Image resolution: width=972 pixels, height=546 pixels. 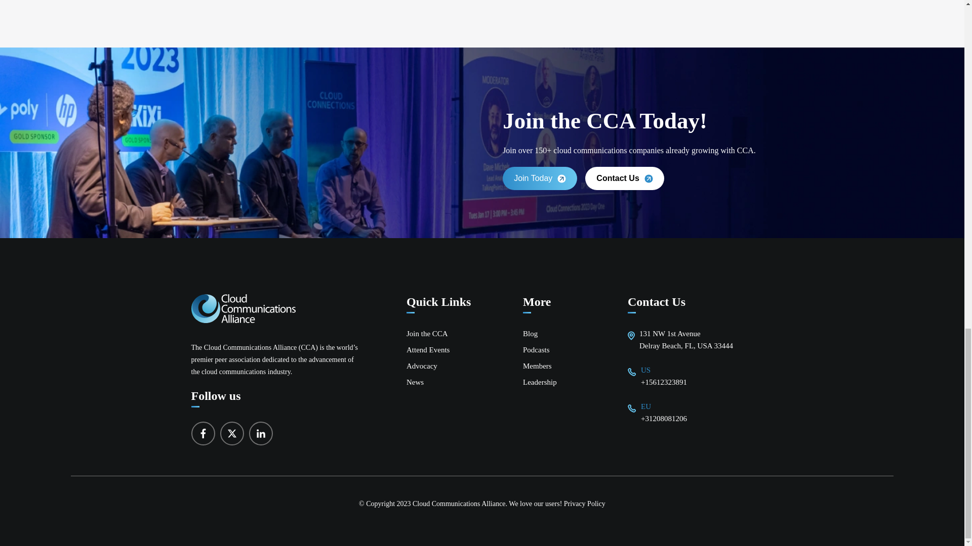 I want to click on Join the CCA, so click(x=427, y=334).